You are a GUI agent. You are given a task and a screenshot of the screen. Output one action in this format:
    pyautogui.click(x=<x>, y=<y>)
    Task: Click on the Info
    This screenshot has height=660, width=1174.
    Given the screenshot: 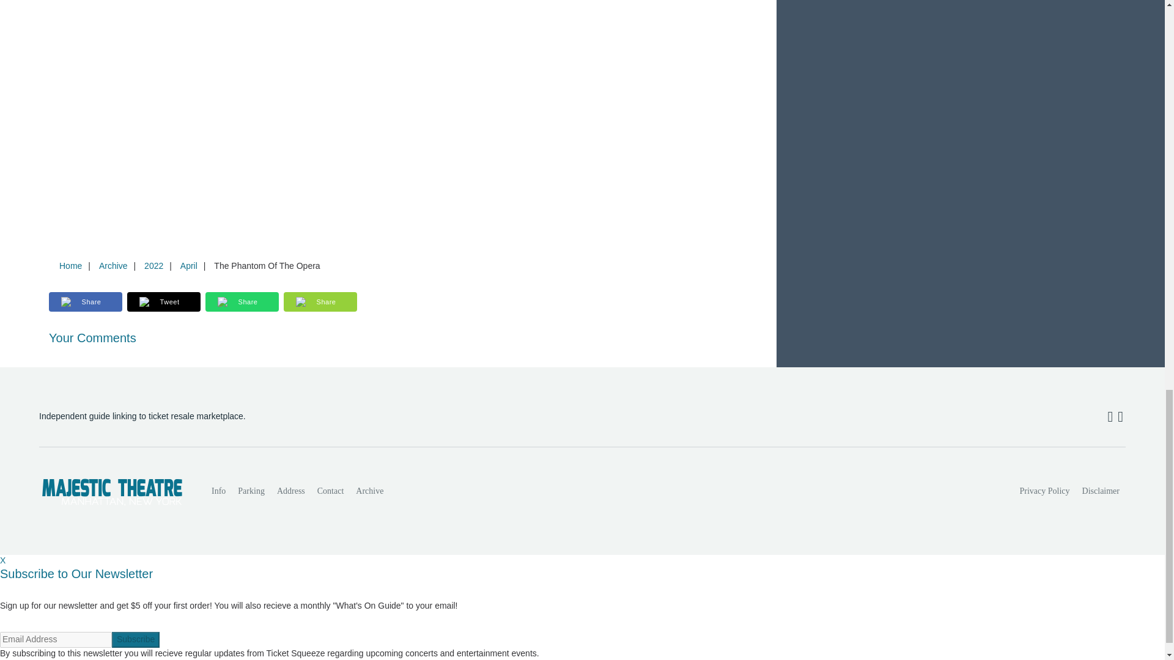 What is the action you would take?
    pyautogui.click(x=218, y=491)
    